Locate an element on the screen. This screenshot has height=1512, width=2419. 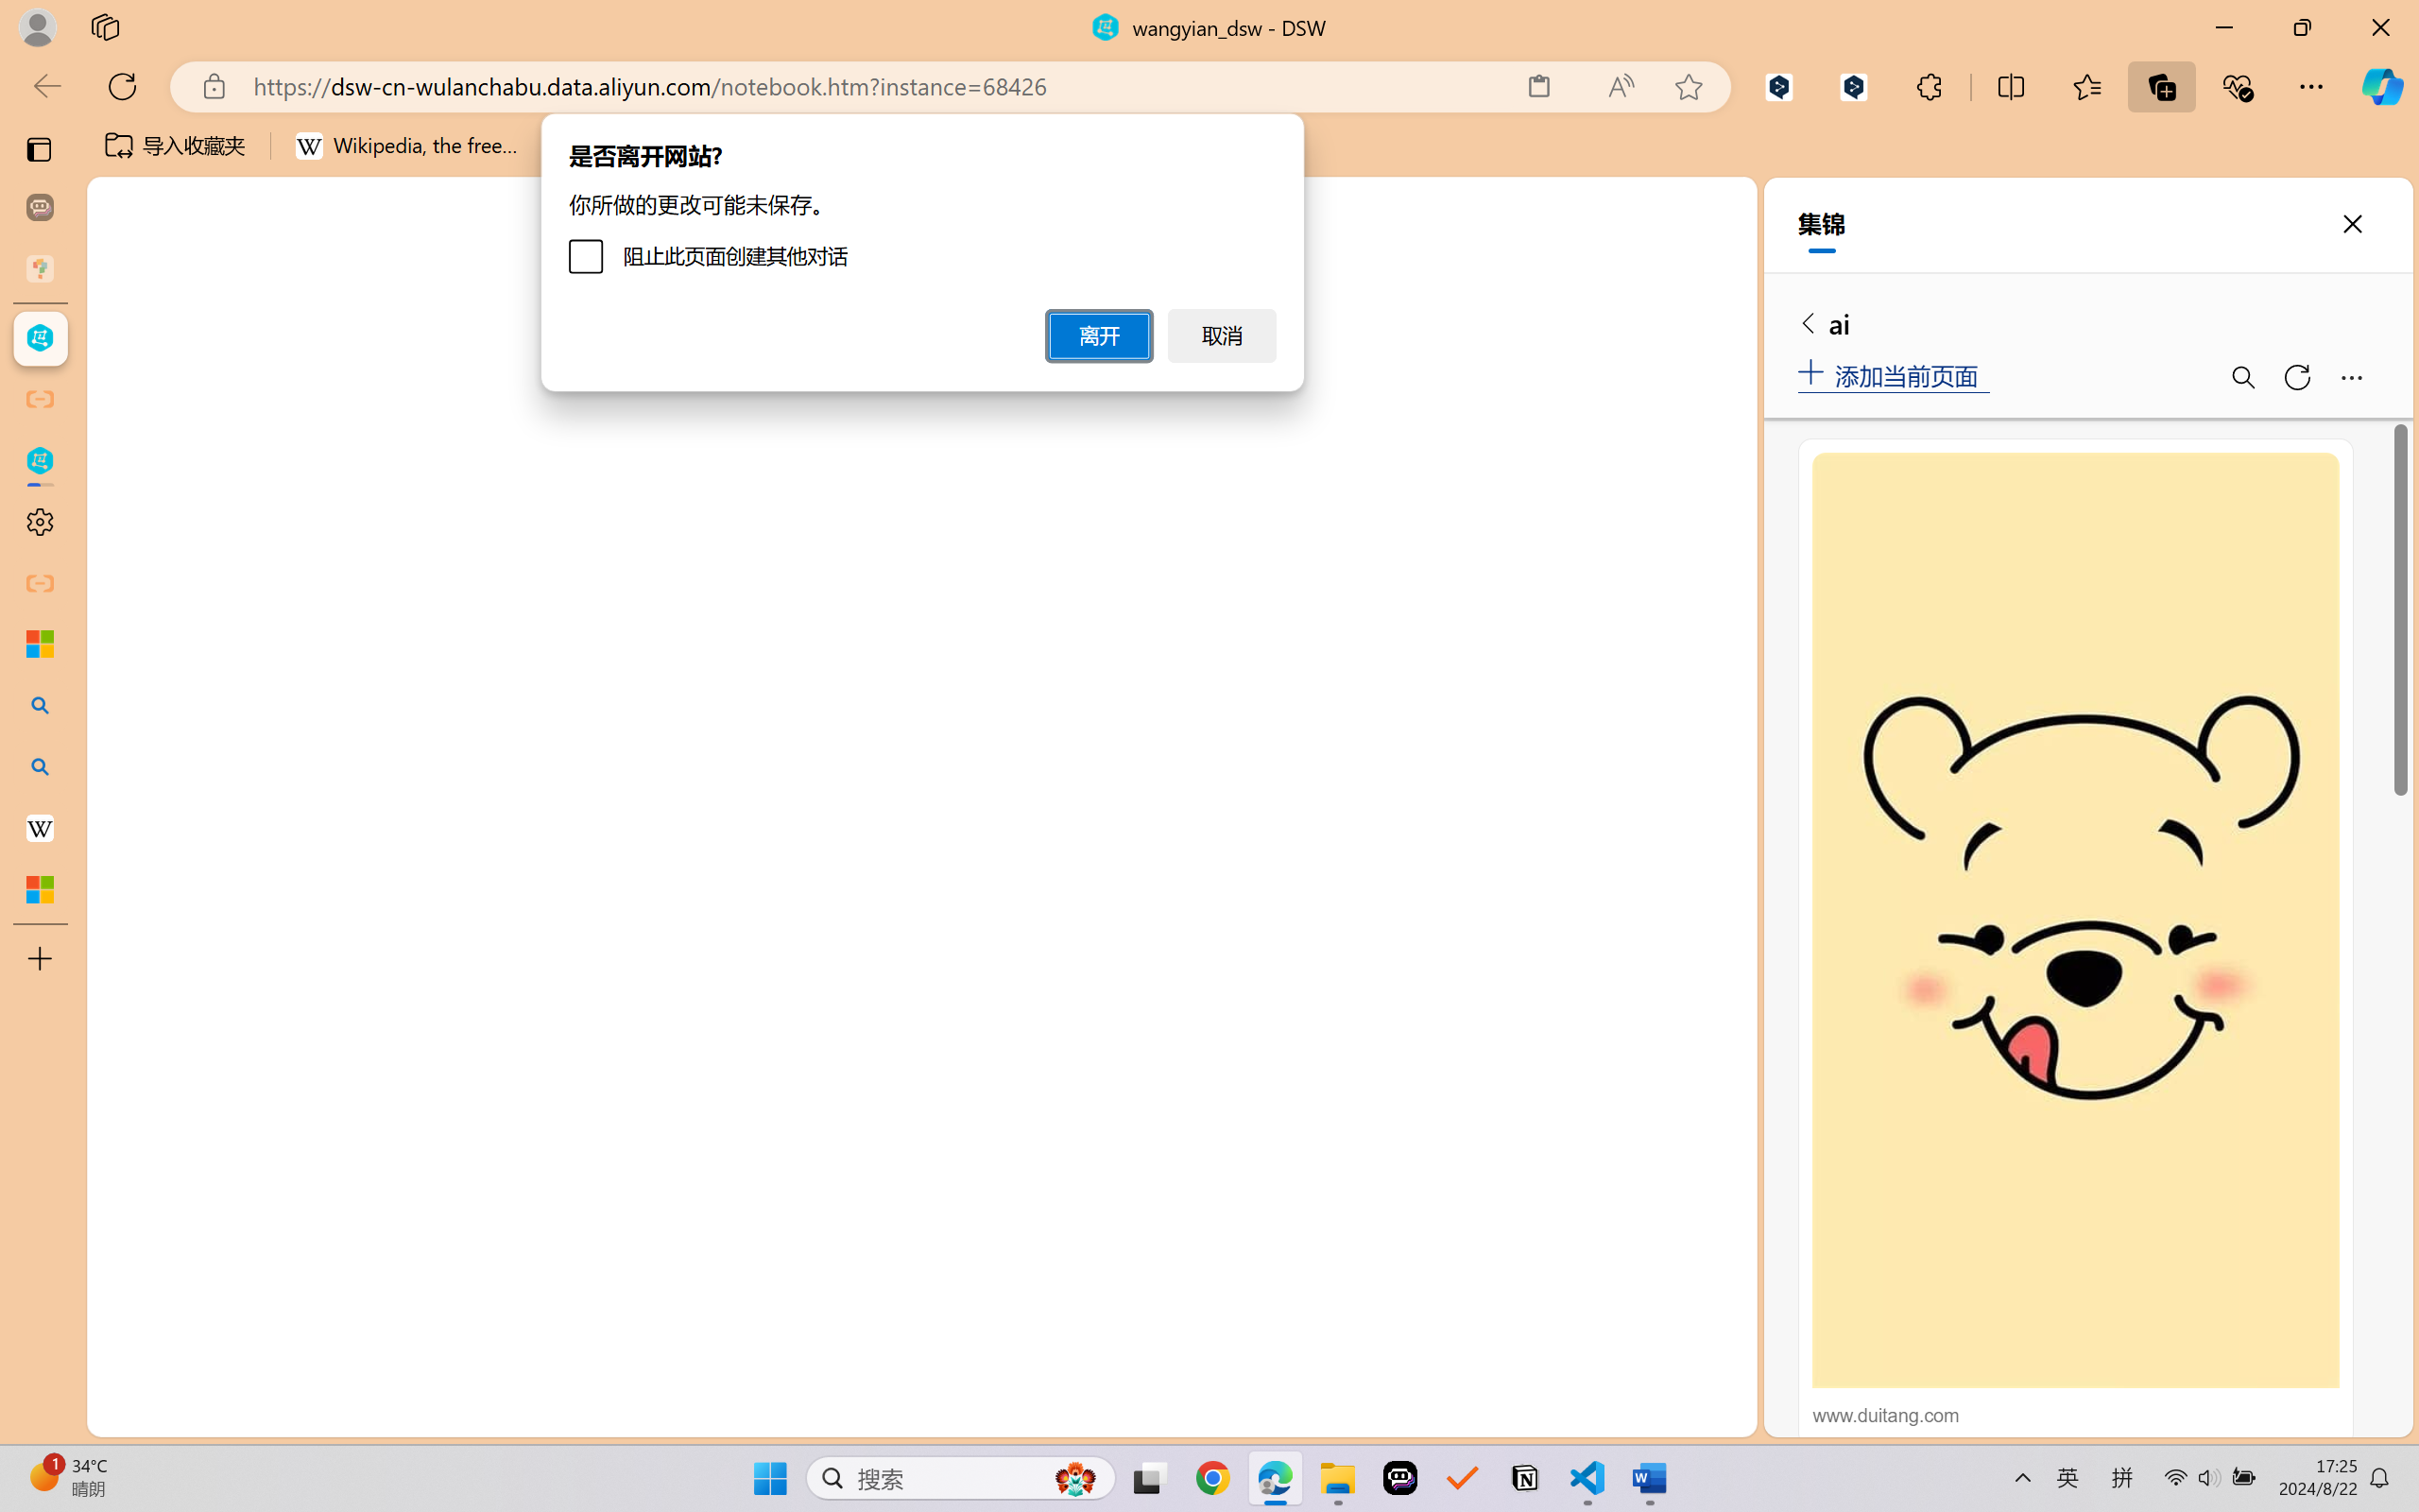
Outline Section is located at coordinates (313, 1340).